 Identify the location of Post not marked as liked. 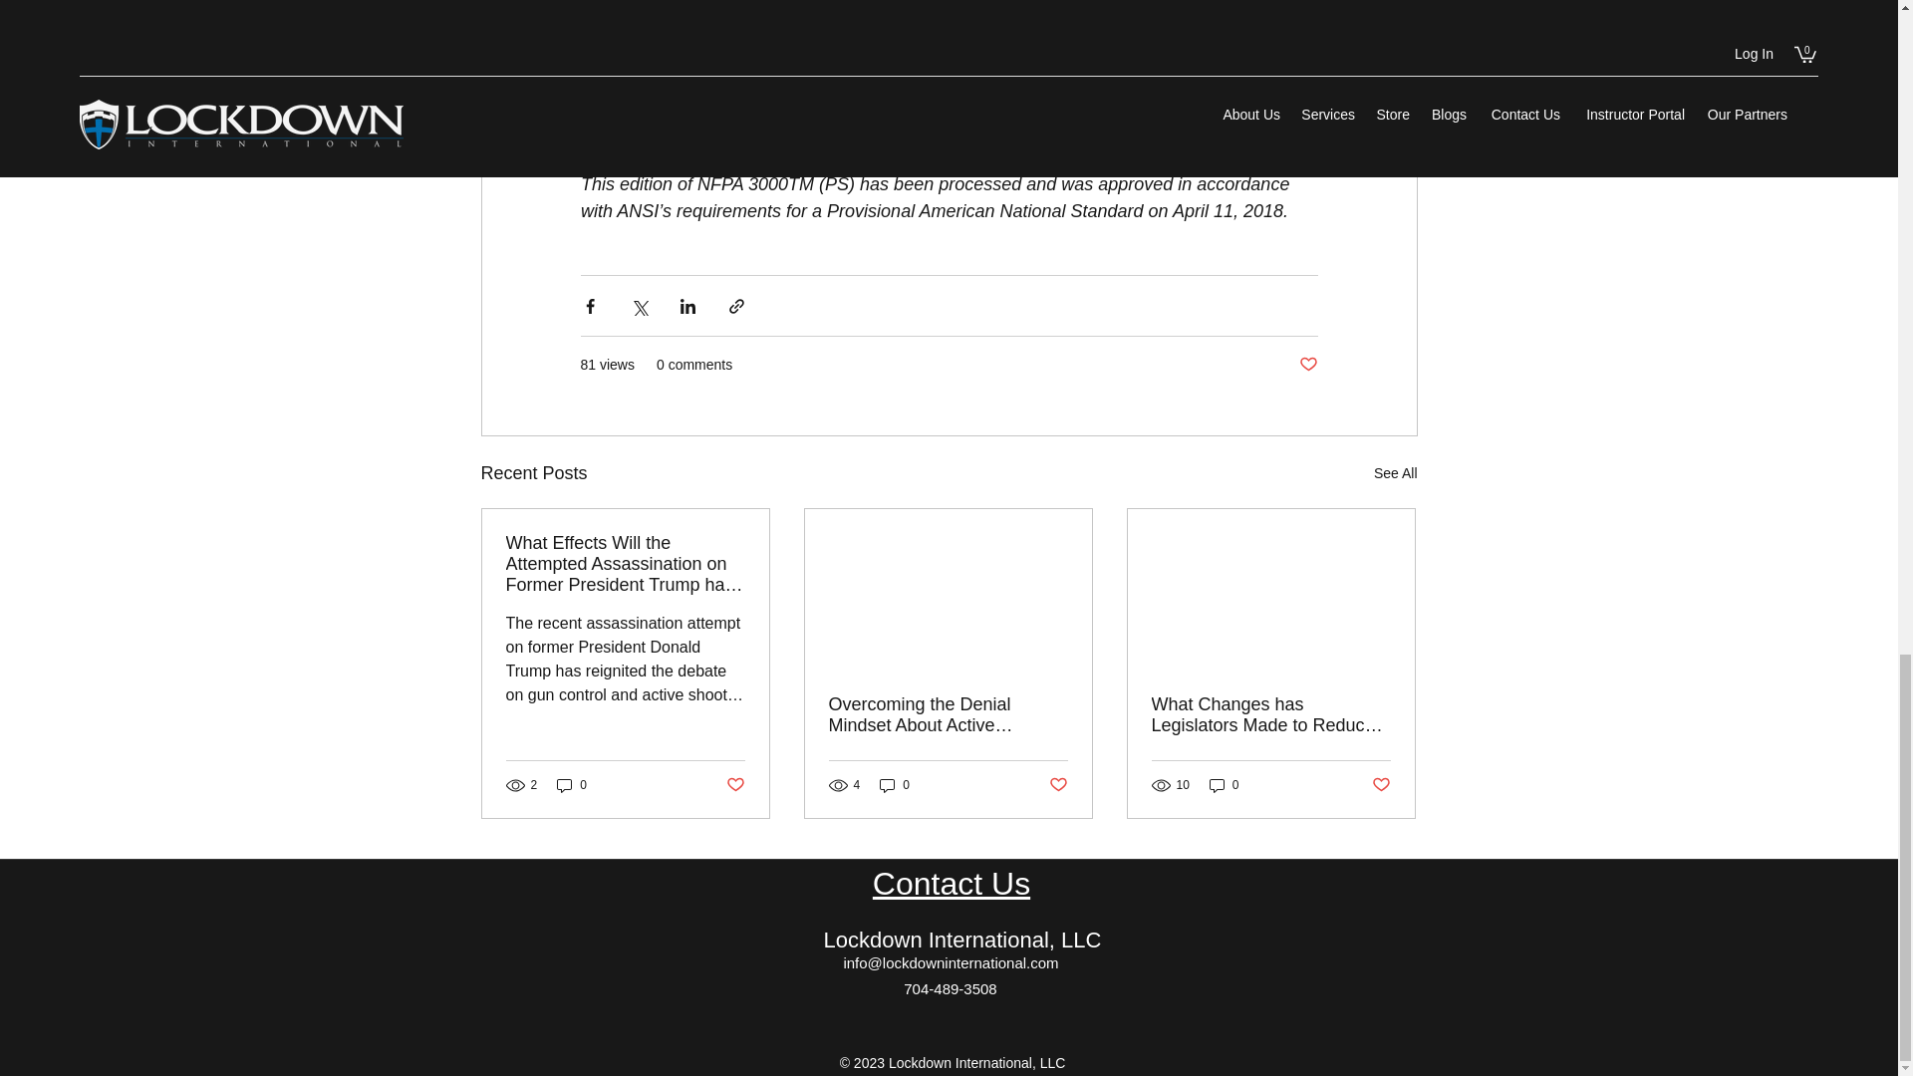
(733, 785).